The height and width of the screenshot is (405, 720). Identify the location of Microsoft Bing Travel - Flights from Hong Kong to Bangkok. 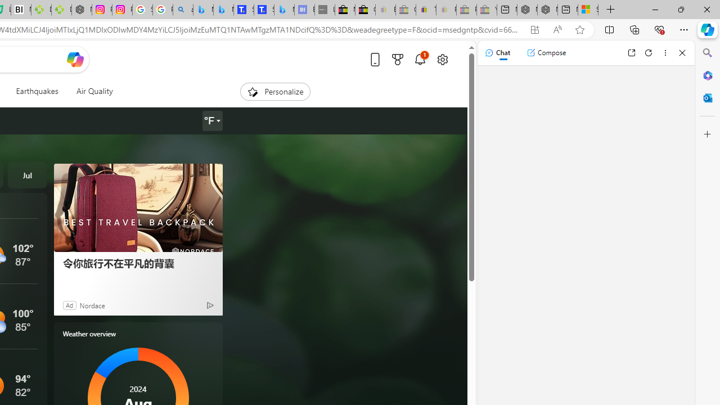
(203, 10).